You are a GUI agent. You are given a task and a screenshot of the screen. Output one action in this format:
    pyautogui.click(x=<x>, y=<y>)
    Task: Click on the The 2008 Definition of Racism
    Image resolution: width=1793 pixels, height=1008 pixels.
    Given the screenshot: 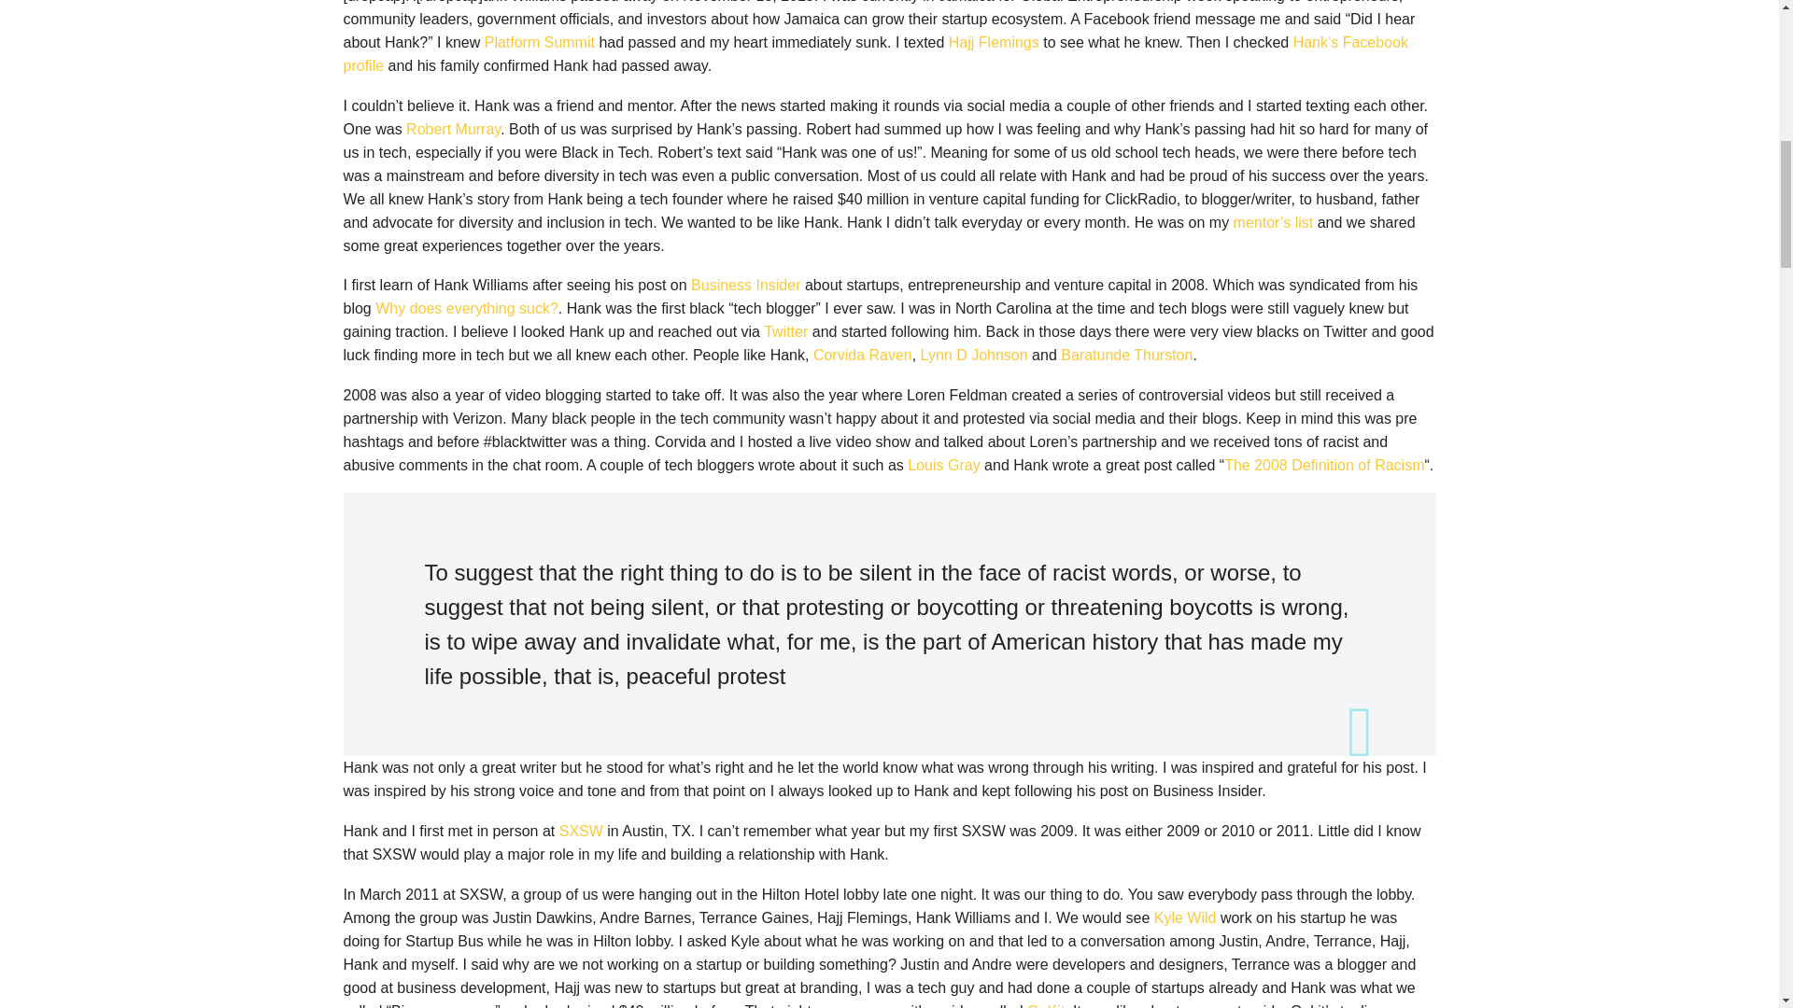 What is the action you would take?
    pyautogui.click(x=1324, y=465)
    